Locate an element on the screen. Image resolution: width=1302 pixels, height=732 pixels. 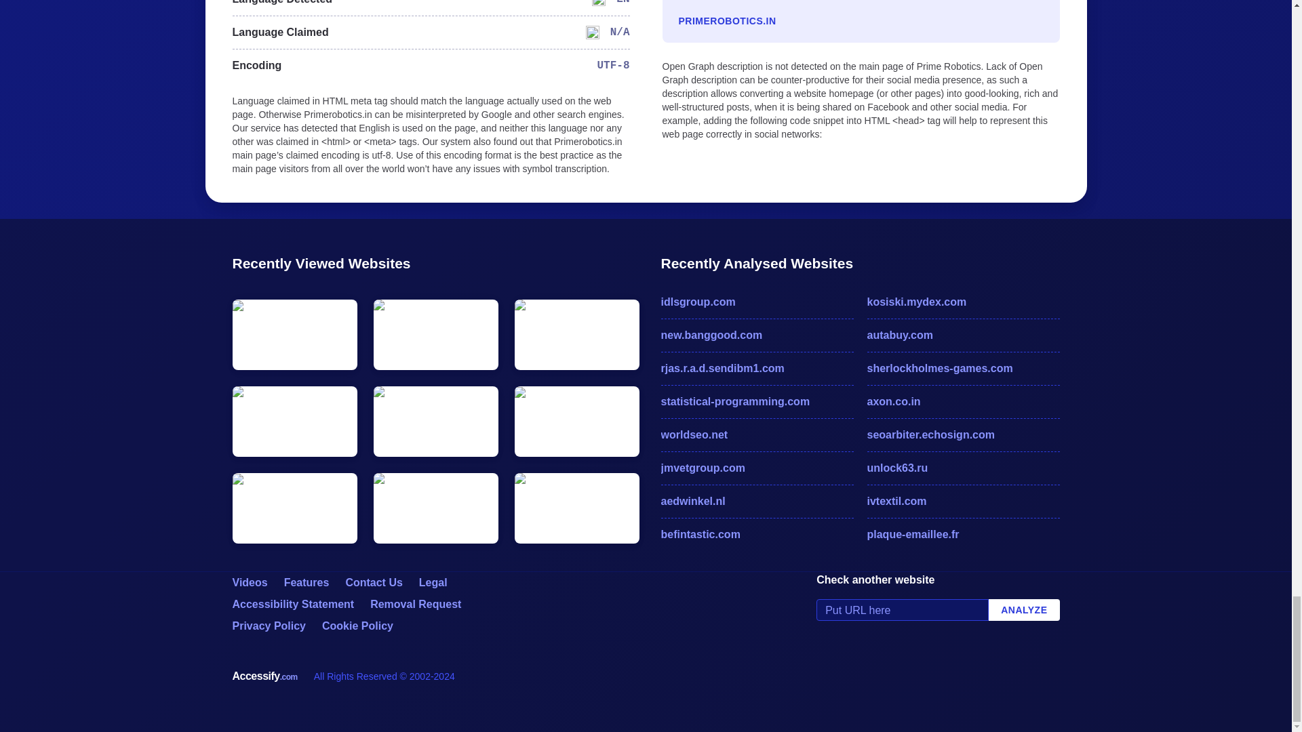
Features is located at coordinates (307, 583).